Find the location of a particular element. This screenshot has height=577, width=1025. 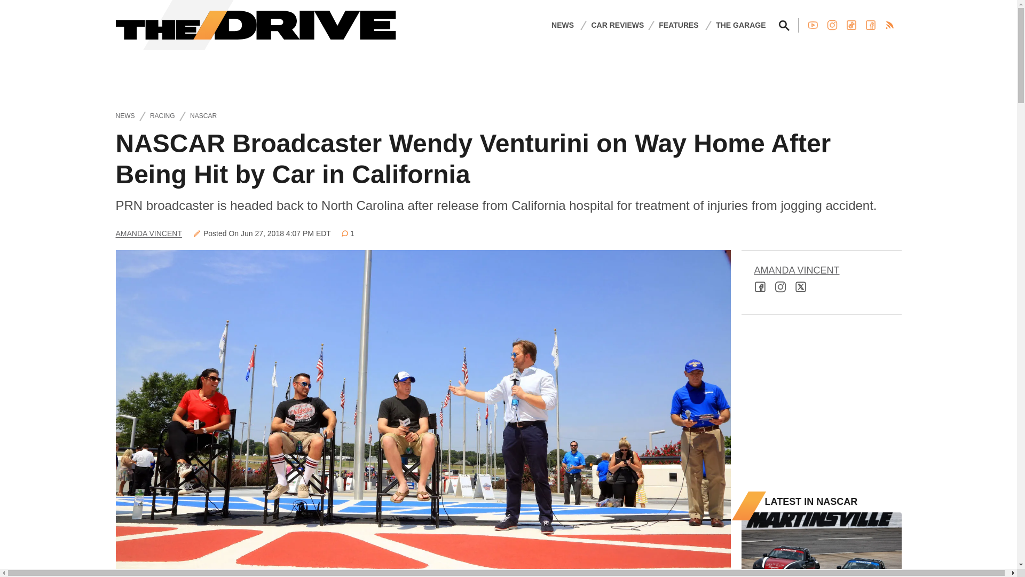

3rd party ad content is located at coordinates (821, 403).